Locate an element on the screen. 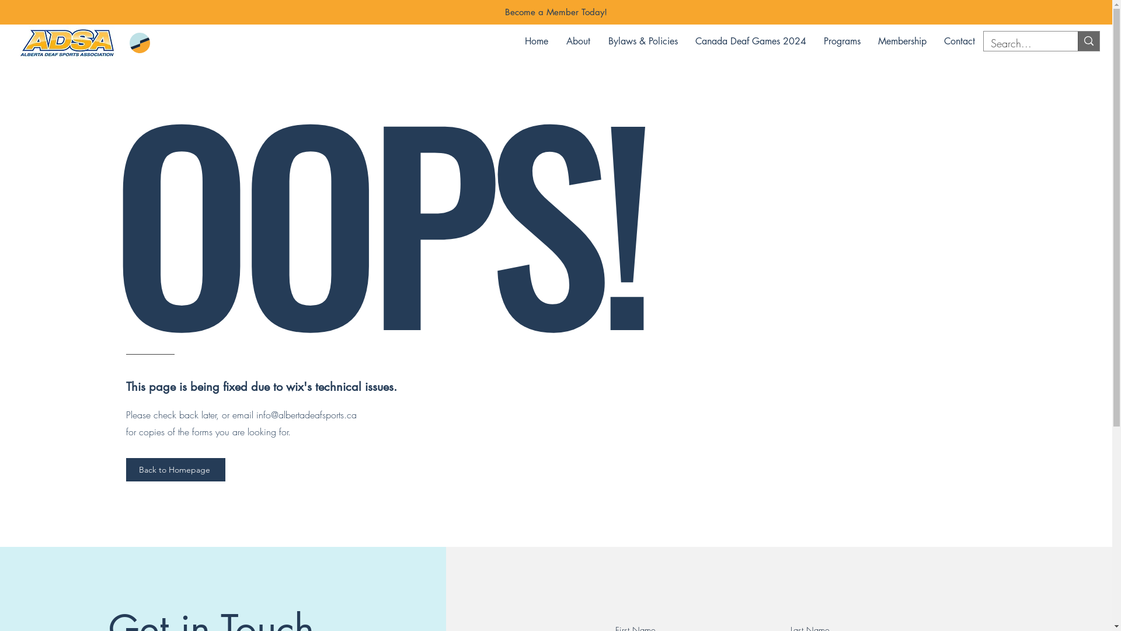 The image size is (1121, 631). Programs is located at coordinates (842, 41).